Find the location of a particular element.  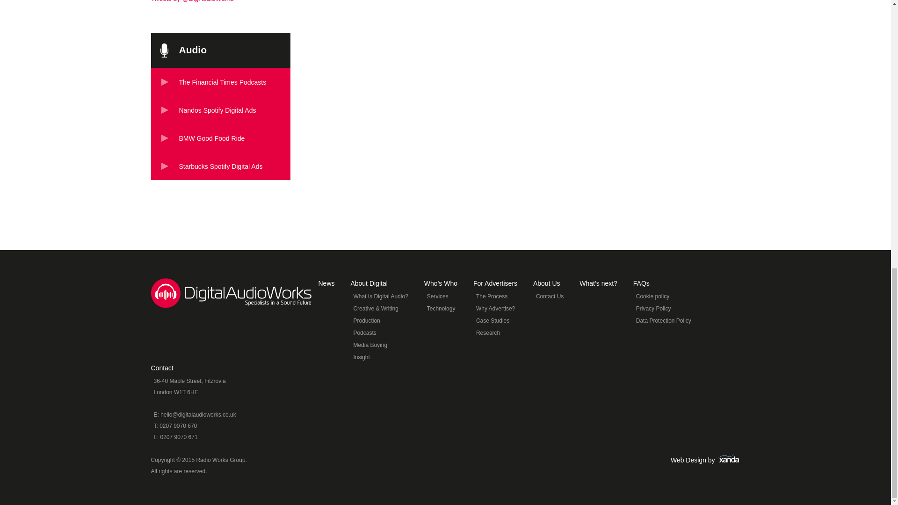

Xanda Ltd is located at coordinates (728, 460).